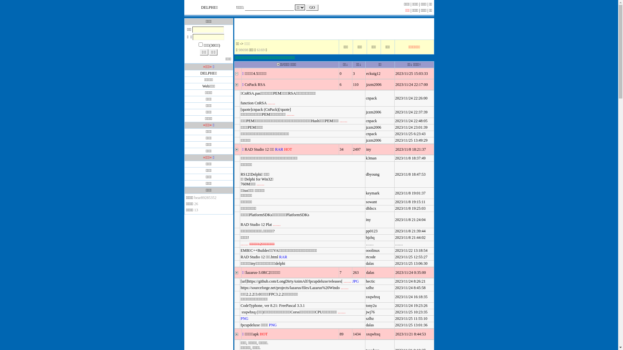  I want to click on jzzm2006, so click(374, 112).